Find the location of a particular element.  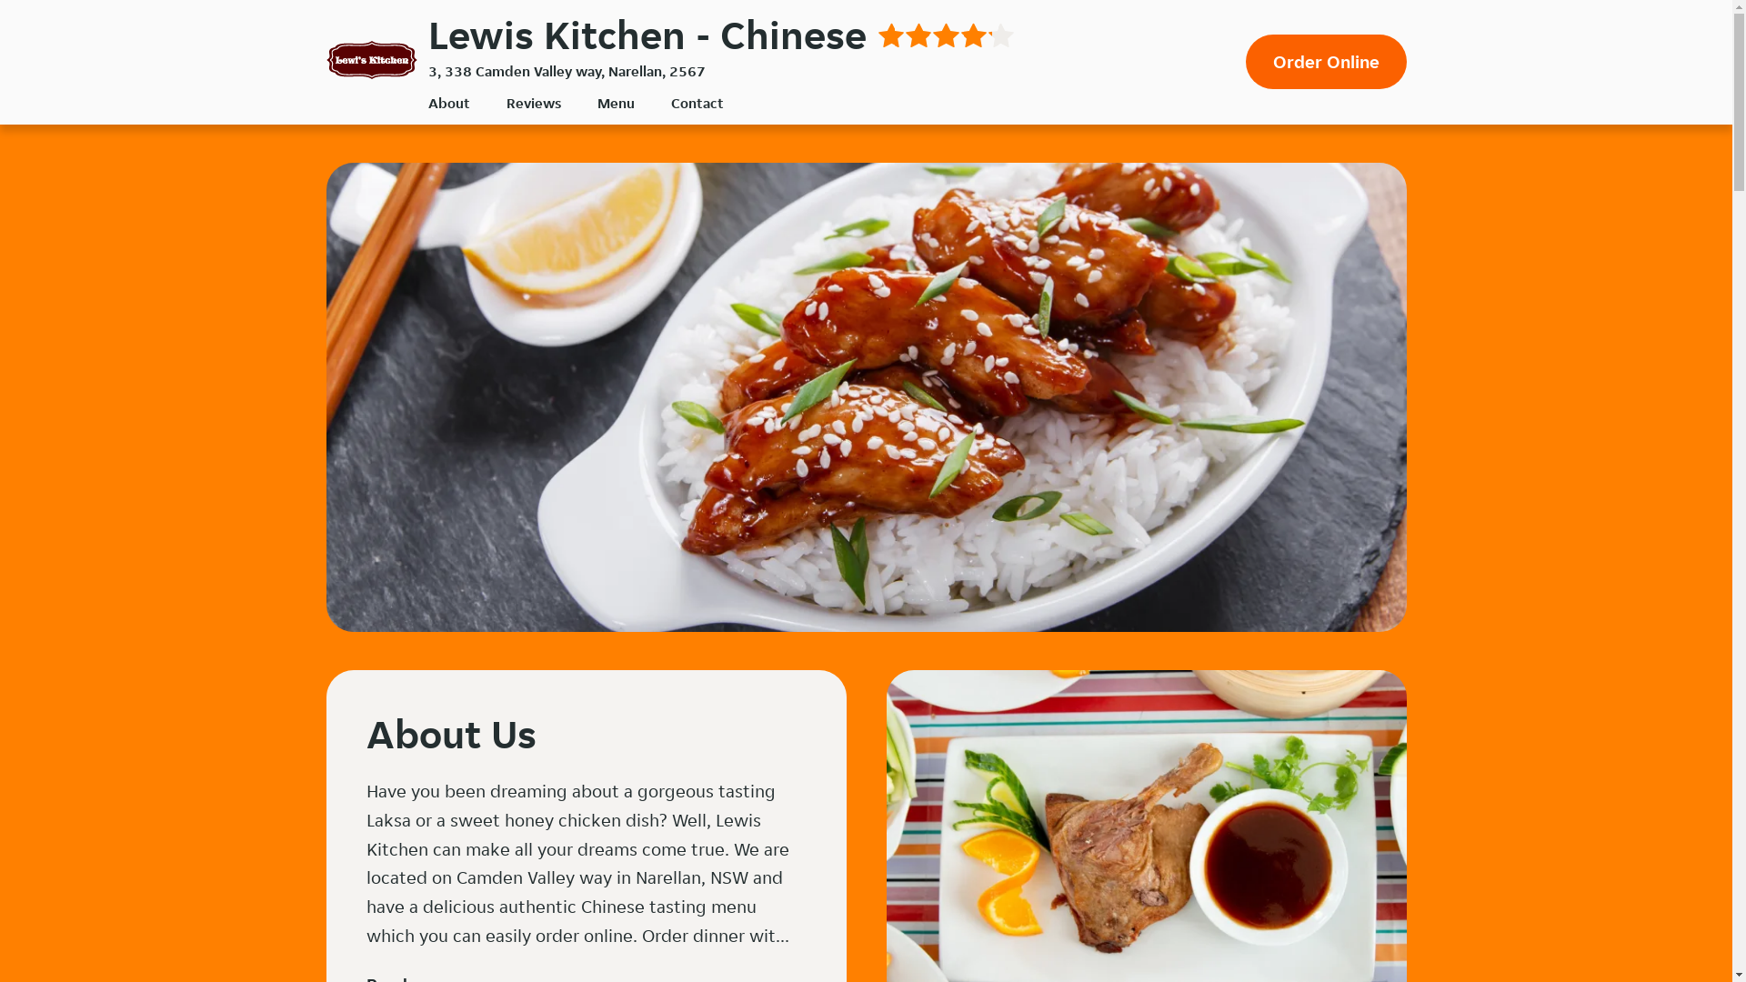

Contact is located at coordinates (697, 104).